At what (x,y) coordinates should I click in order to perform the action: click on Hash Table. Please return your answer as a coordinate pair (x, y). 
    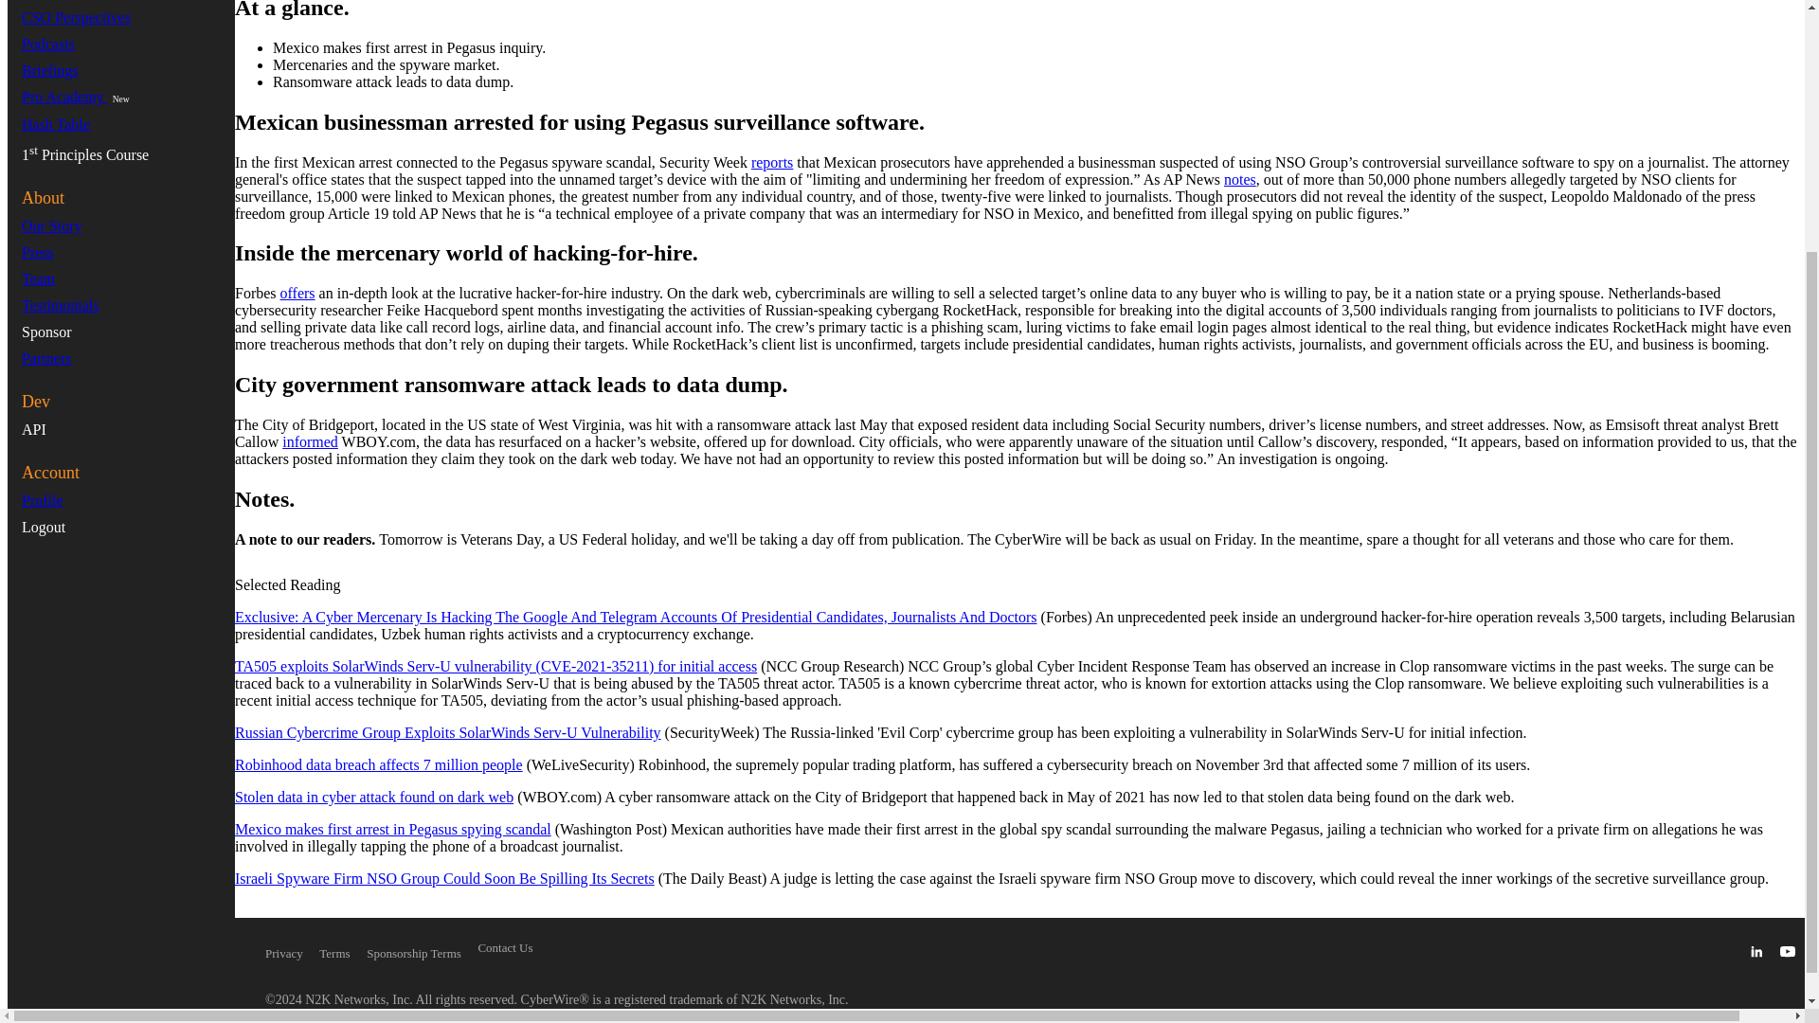
    Looking at the image, I should click on (55, 125).